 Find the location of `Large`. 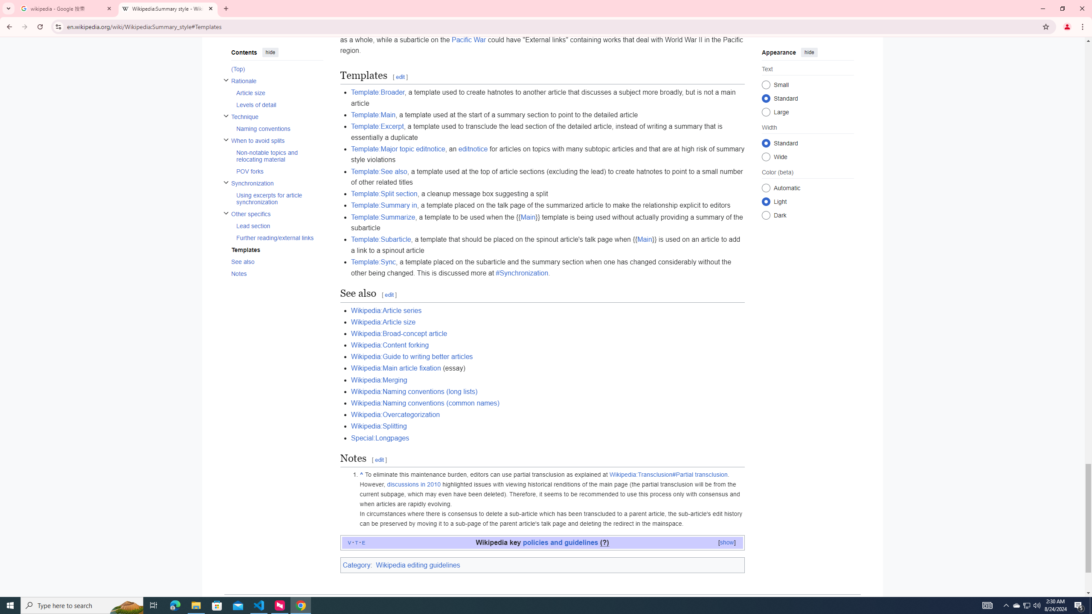

Large is located at coordinates (765, 112).